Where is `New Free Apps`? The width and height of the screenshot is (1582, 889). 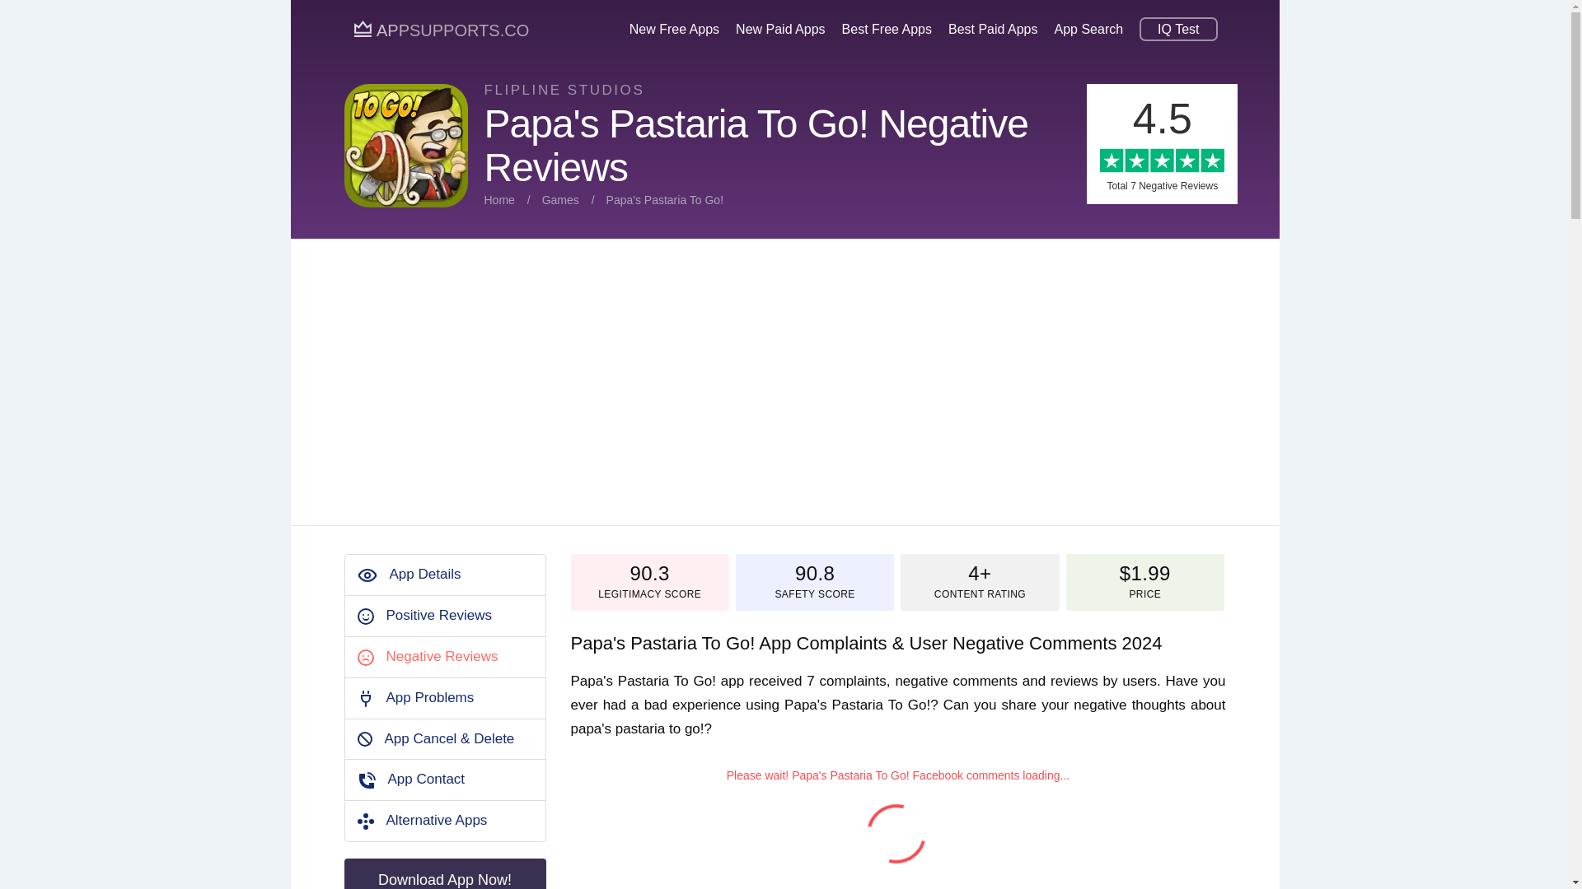
New Free Apps is located at coordinates (674, 30).